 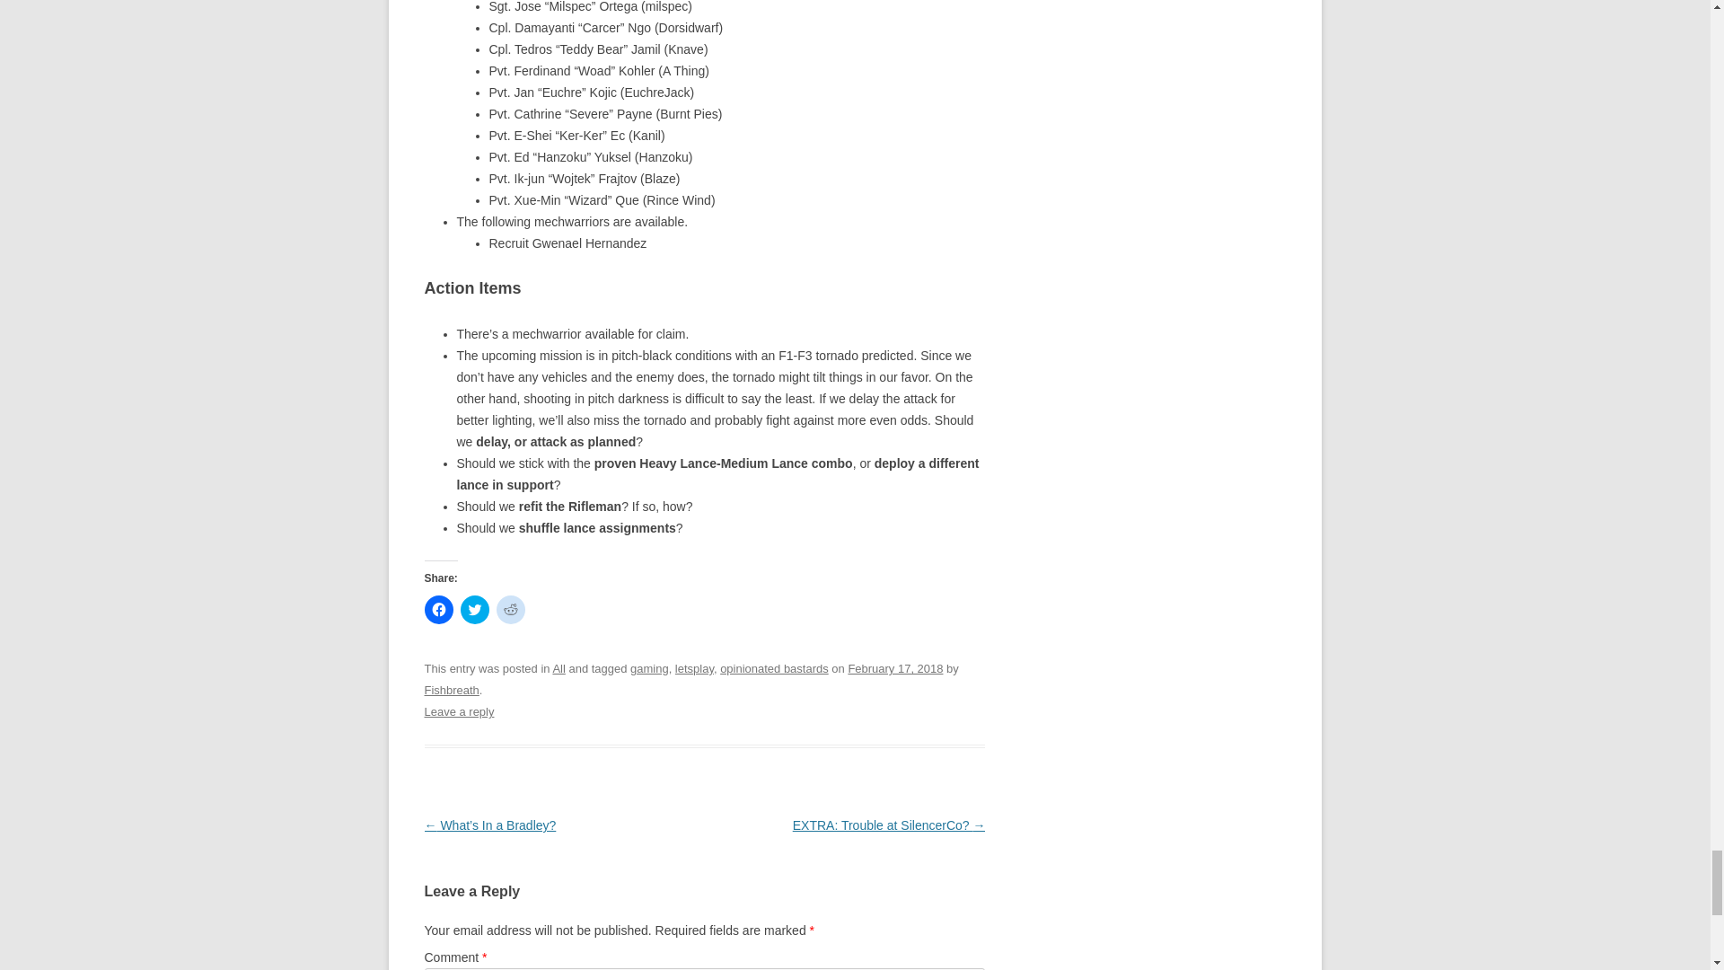 I want to click on Click to share on Twitter, so click(x=474, y=610).